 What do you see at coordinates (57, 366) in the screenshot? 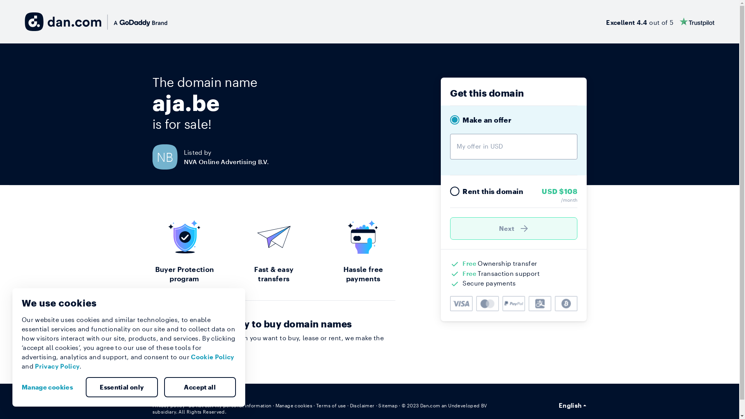
I see `Privacy Policy` at bounding box center [57, 366].